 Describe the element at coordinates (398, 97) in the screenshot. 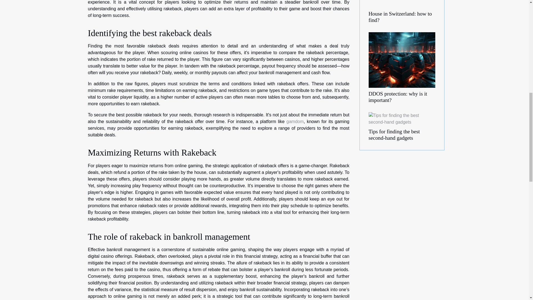

I see `DDOS protection: why is it important?` at that location.